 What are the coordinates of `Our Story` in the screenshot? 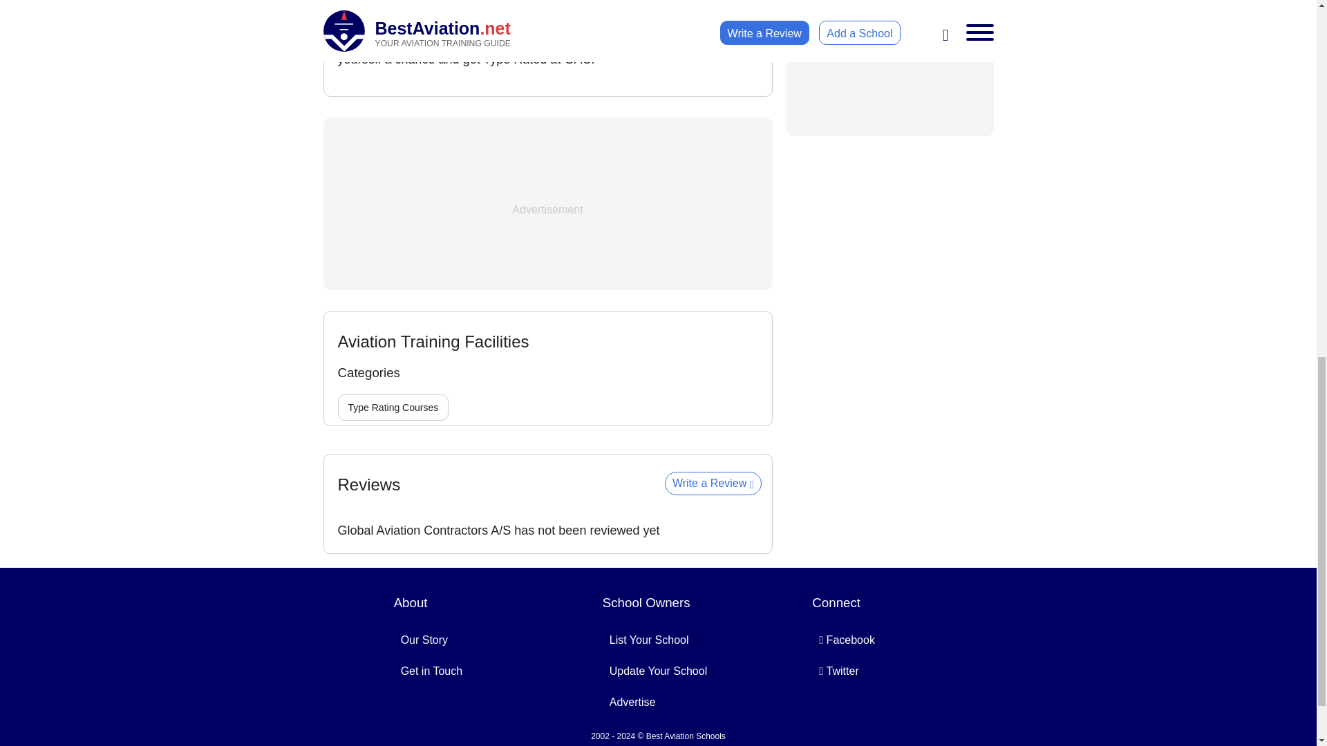 It's located at (424, 640).